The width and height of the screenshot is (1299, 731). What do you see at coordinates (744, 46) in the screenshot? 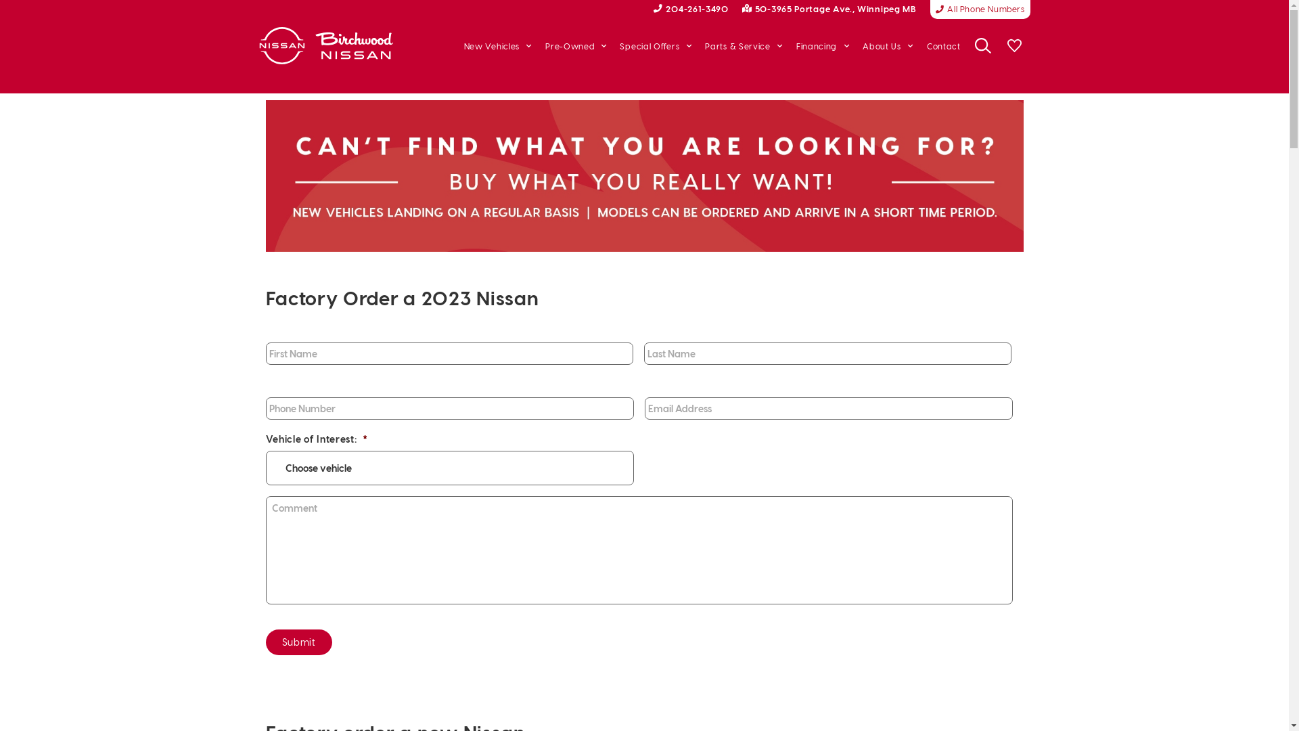
I see `Parts & Service` at bounding box center [744, 46].